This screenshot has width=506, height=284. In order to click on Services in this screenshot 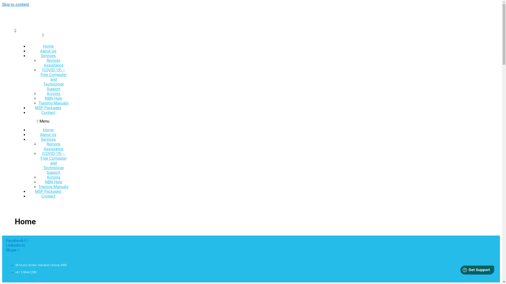, I will do `click(48, 56)`.